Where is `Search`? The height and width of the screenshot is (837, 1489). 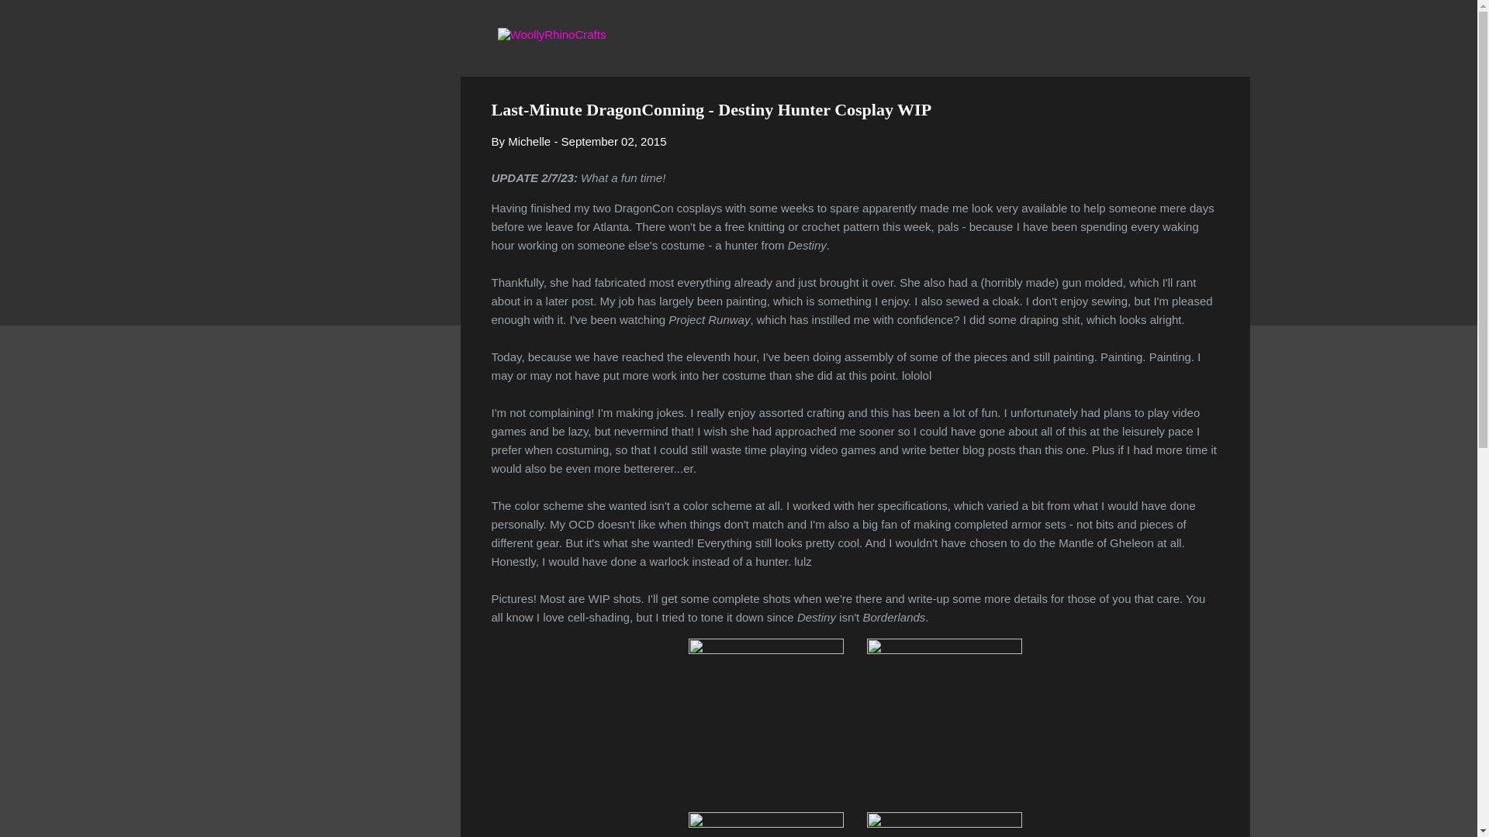
Search is located at coordinates (30, 19).